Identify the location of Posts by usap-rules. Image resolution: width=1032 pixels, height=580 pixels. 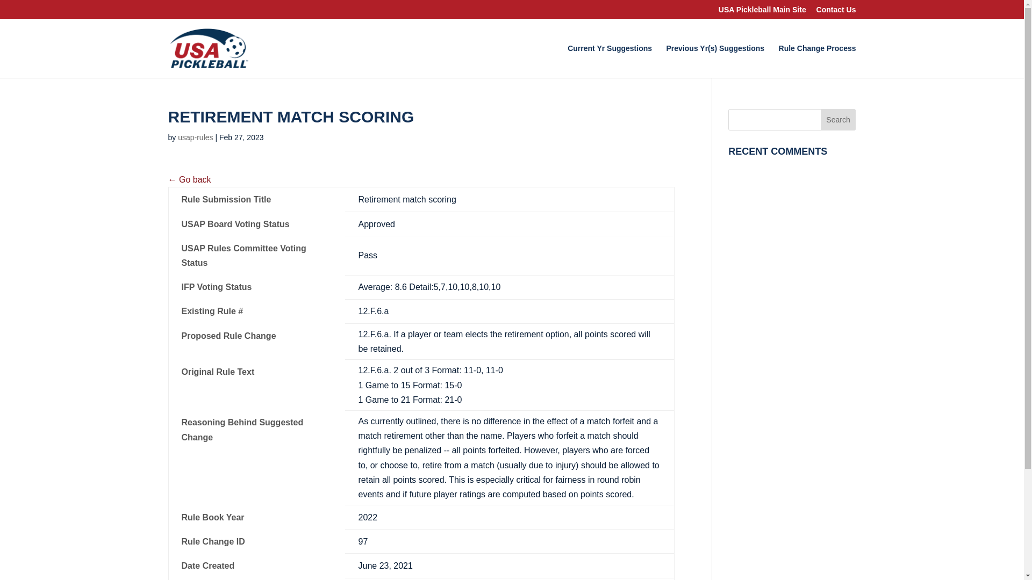
(195, 137).